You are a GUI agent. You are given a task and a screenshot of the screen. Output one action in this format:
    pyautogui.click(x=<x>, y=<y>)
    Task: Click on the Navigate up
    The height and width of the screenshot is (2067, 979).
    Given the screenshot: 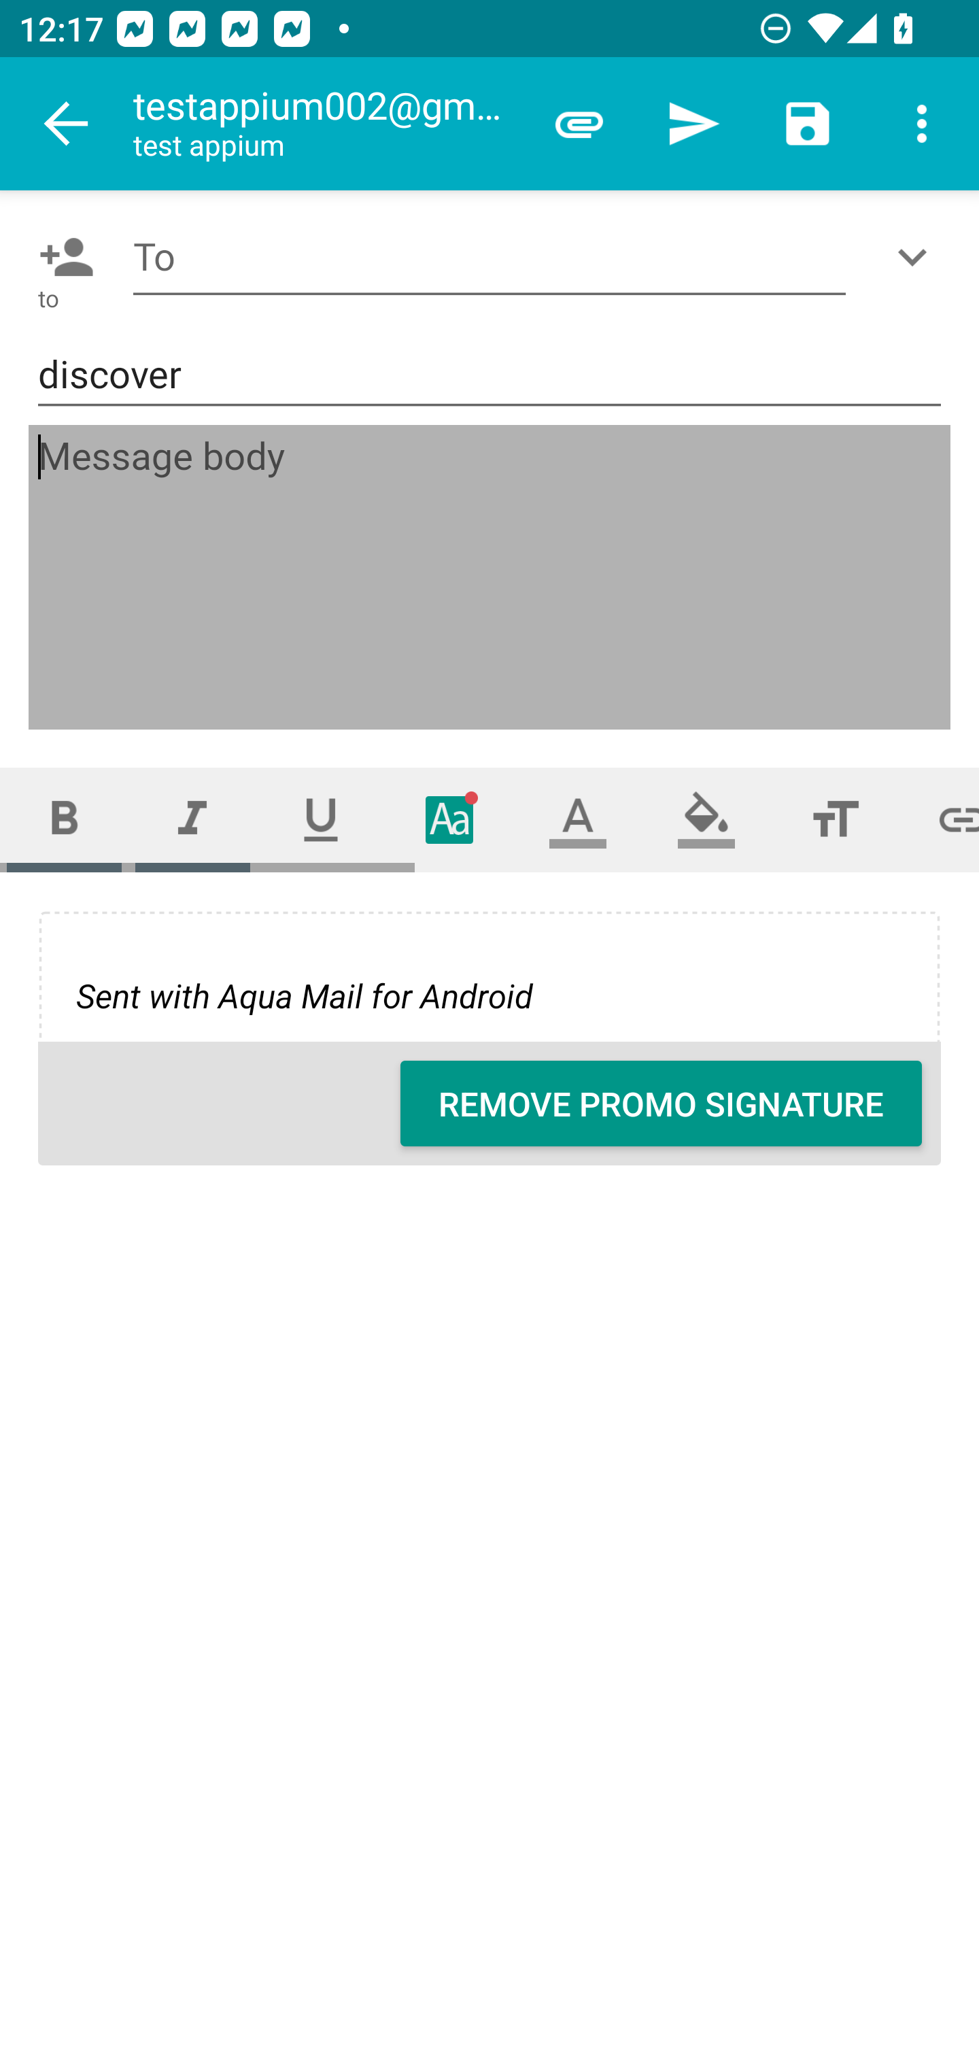 What is the action you would take?
    pyautogui.click(x=67, y=124)
    